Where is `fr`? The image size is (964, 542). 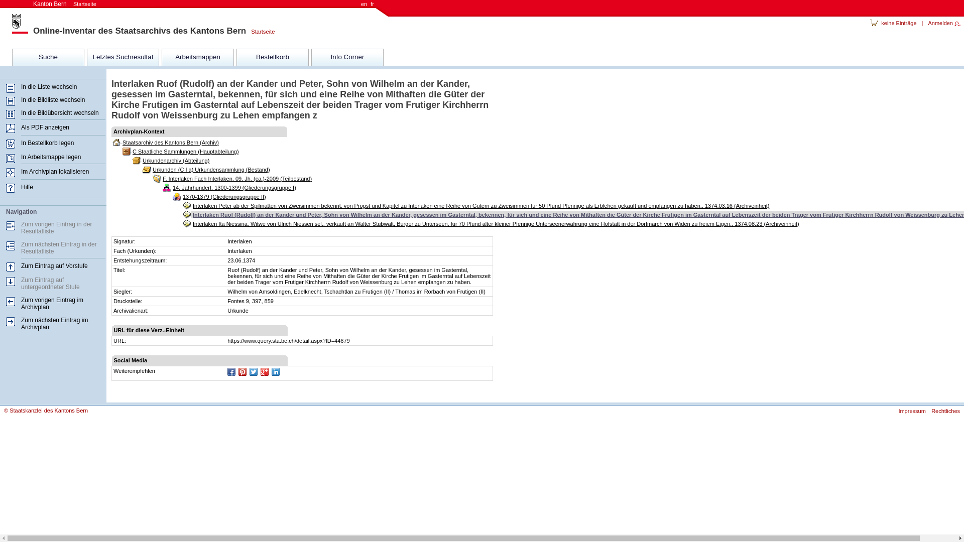
fr is located at coordinates (373, 4).